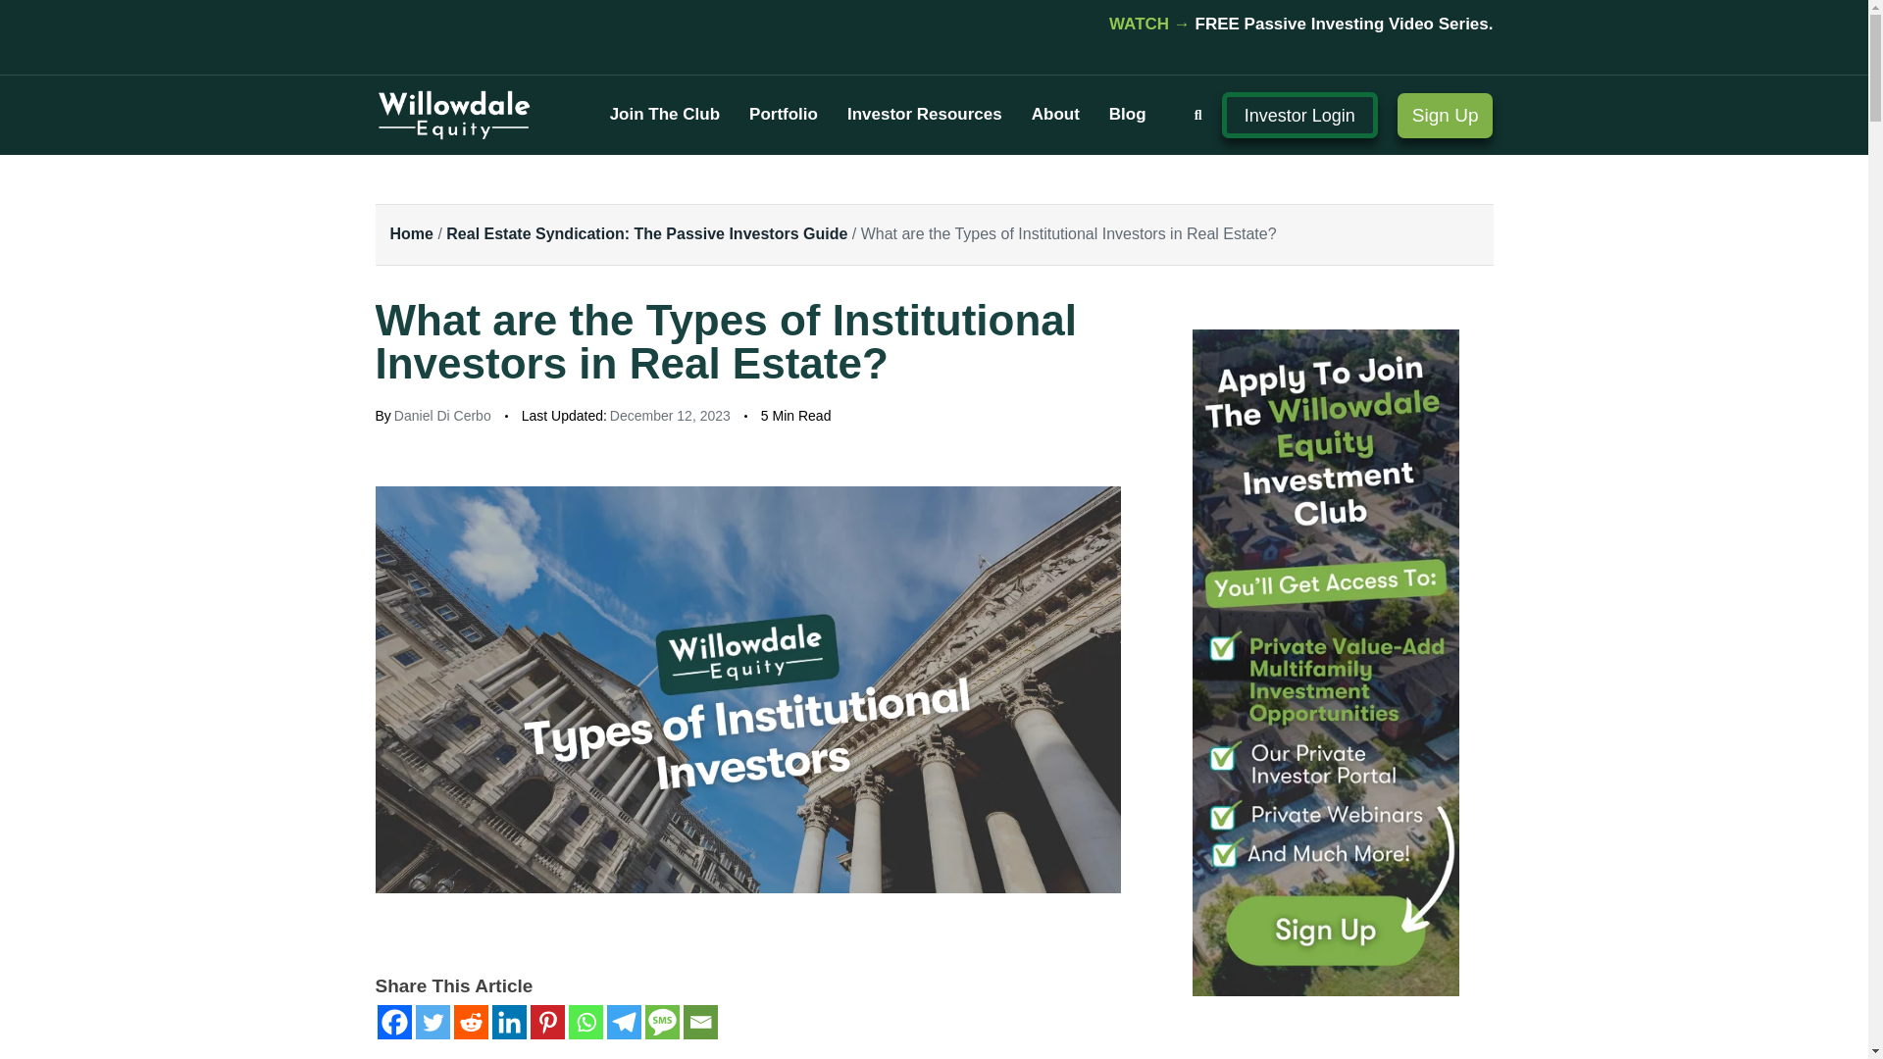 This screenshot has height=1059, width=1883. What do you see at coordinates (411, 233) in the screenshot?
I see `Go to Home.` at bounding box center [411, 233].